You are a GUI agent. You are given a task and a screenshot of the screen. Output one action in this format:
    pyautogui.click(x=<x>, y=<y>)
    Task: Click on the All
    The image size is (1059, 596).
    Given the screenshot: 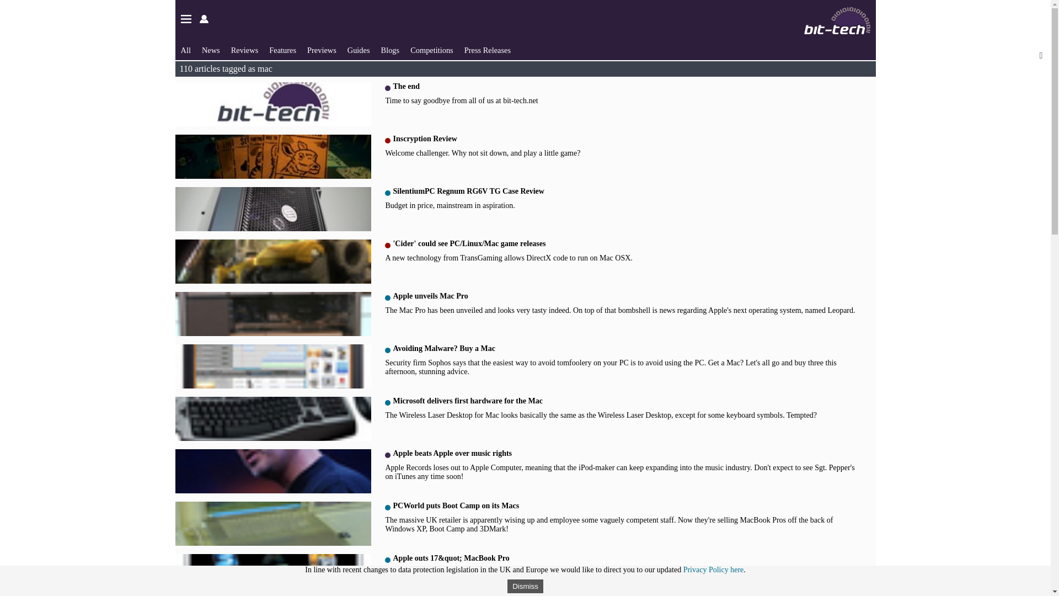 What is the action you would take?
    pyautogui.click(x=322, y=50)
    